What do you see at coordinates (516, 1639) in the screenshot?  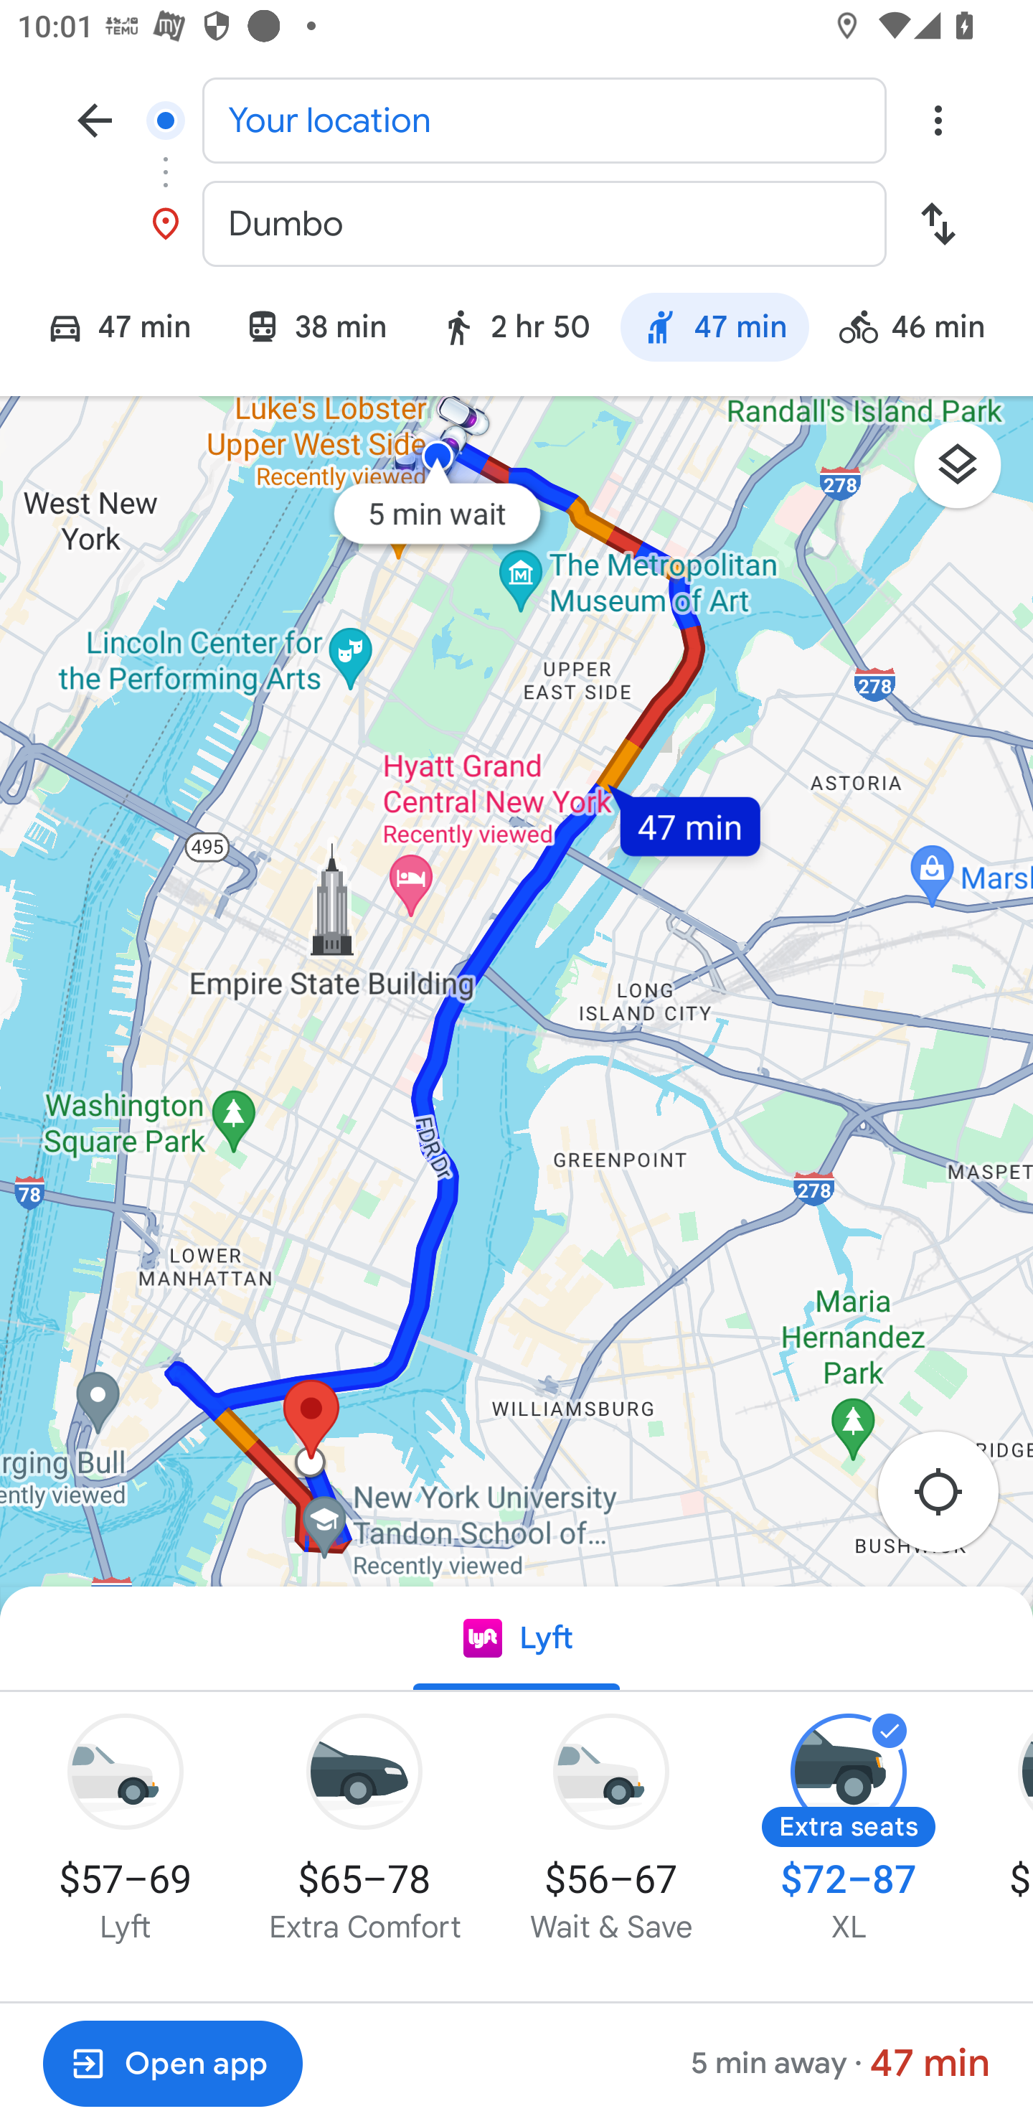 I see `Lyft` at bounding box center [516, 1639].